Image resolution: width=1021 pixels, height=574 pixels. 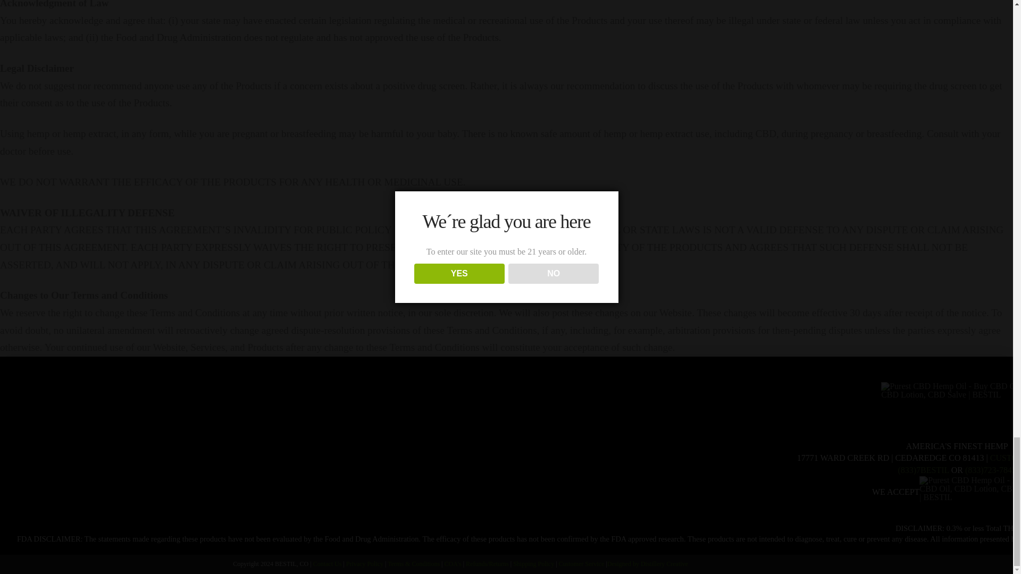 What do you see at coordinates (534, 564) in the screenshot?
I see `Shipping Policy` at bounding box center [534, 564].